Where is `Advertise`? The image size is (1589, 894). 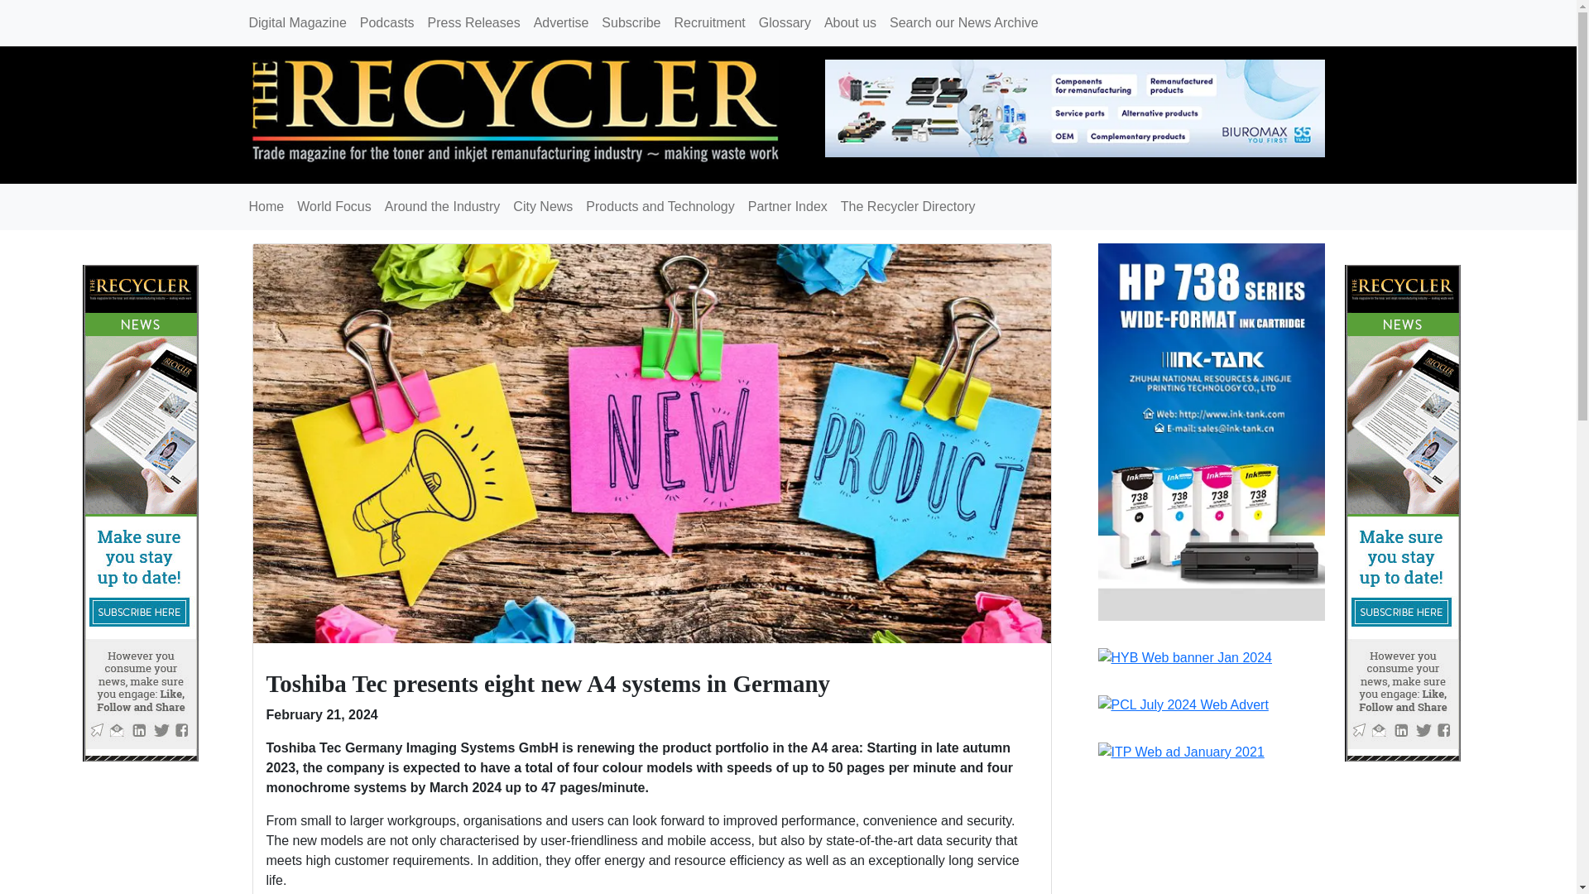
Advertise is located at coordinates (561, 22).